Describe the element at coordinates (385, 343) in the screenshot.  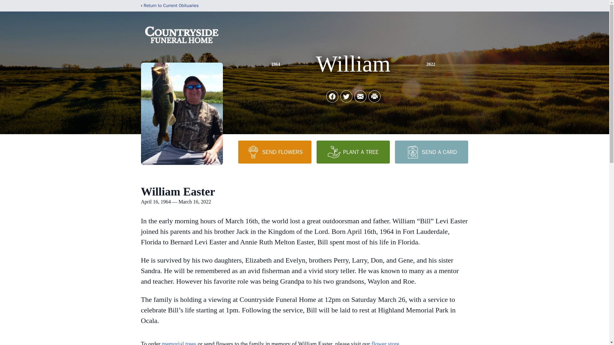
I see `flower store` at that location.